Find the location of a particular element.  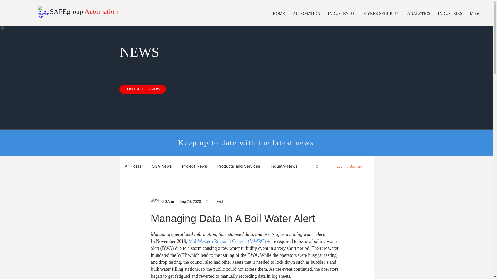

CONTACT US NOW is located at coordinates (142, 89).